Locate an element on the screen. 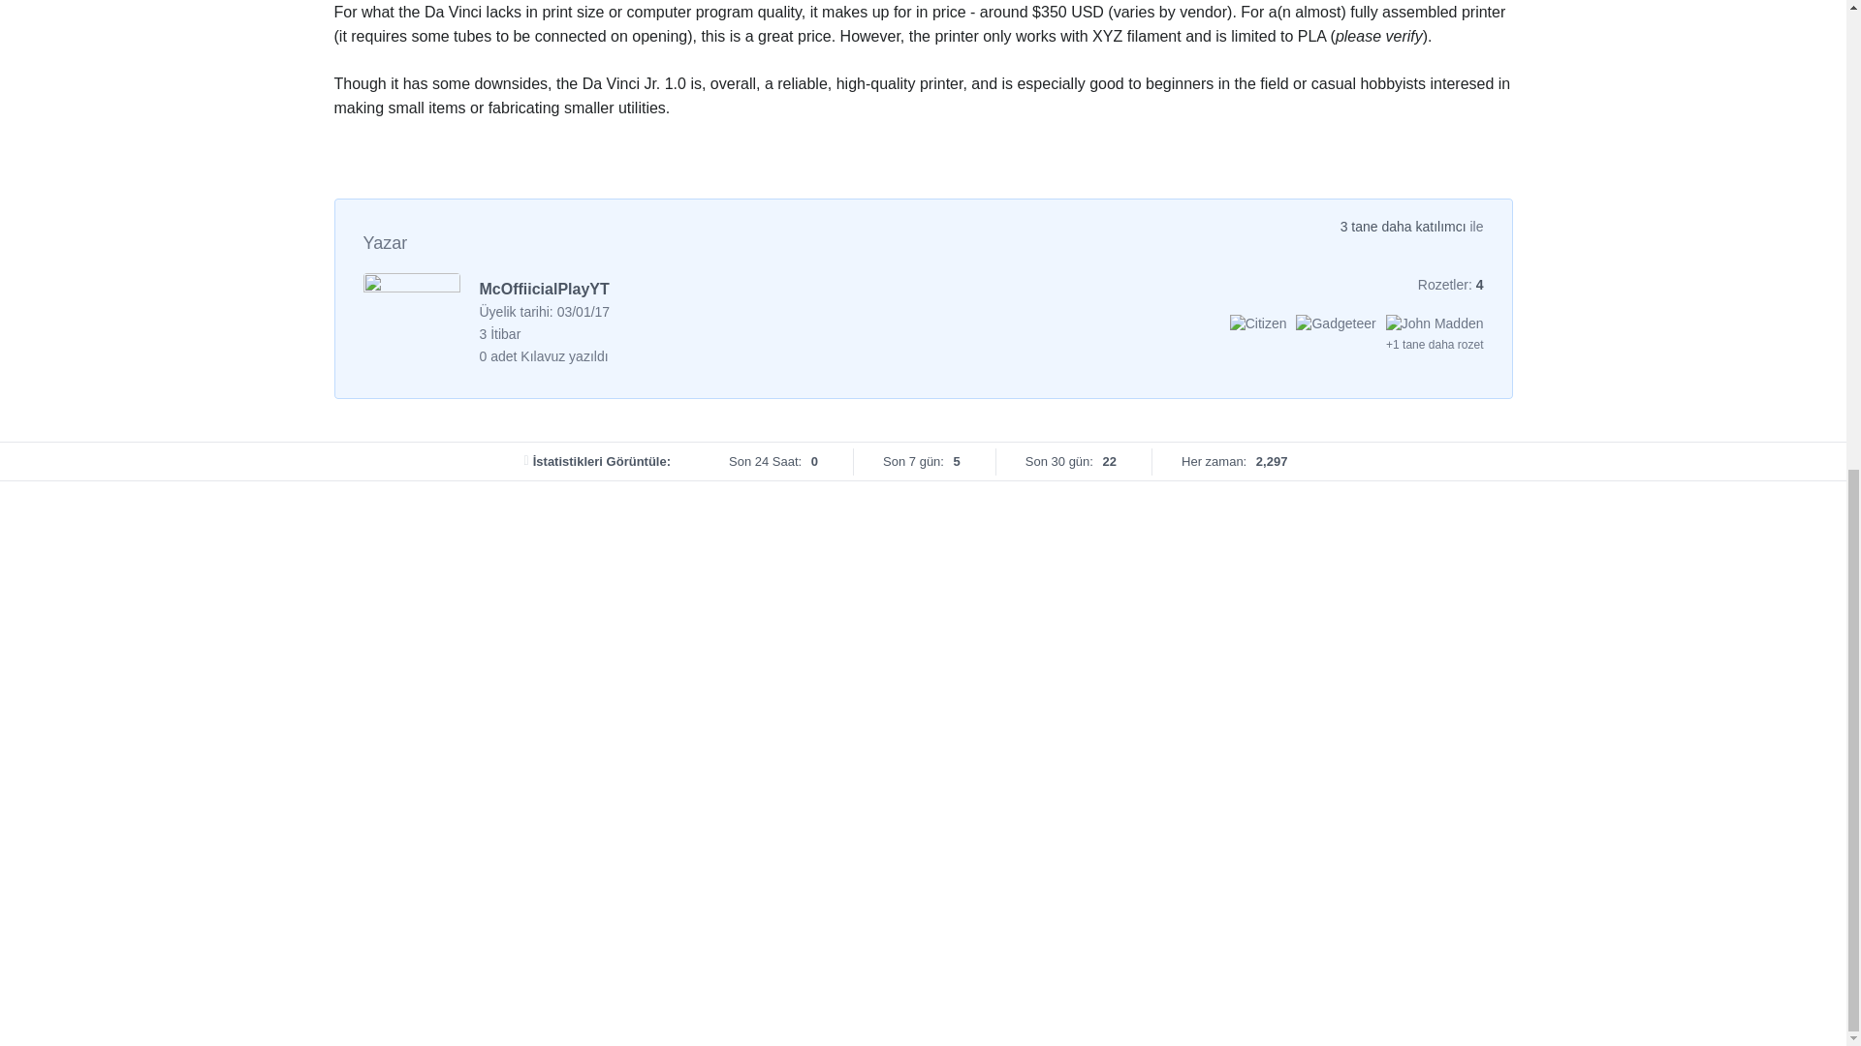  Yazar is located at coordinates (385, 242).